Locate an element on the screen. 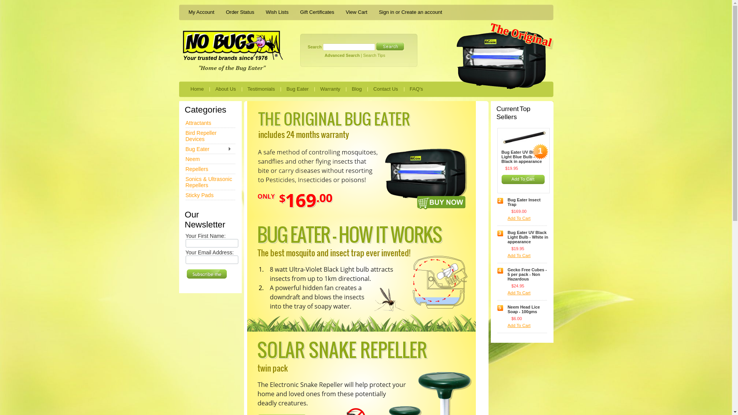 This screenshot has height=415, width=738. Repellers is located at coordinates (210, 169).